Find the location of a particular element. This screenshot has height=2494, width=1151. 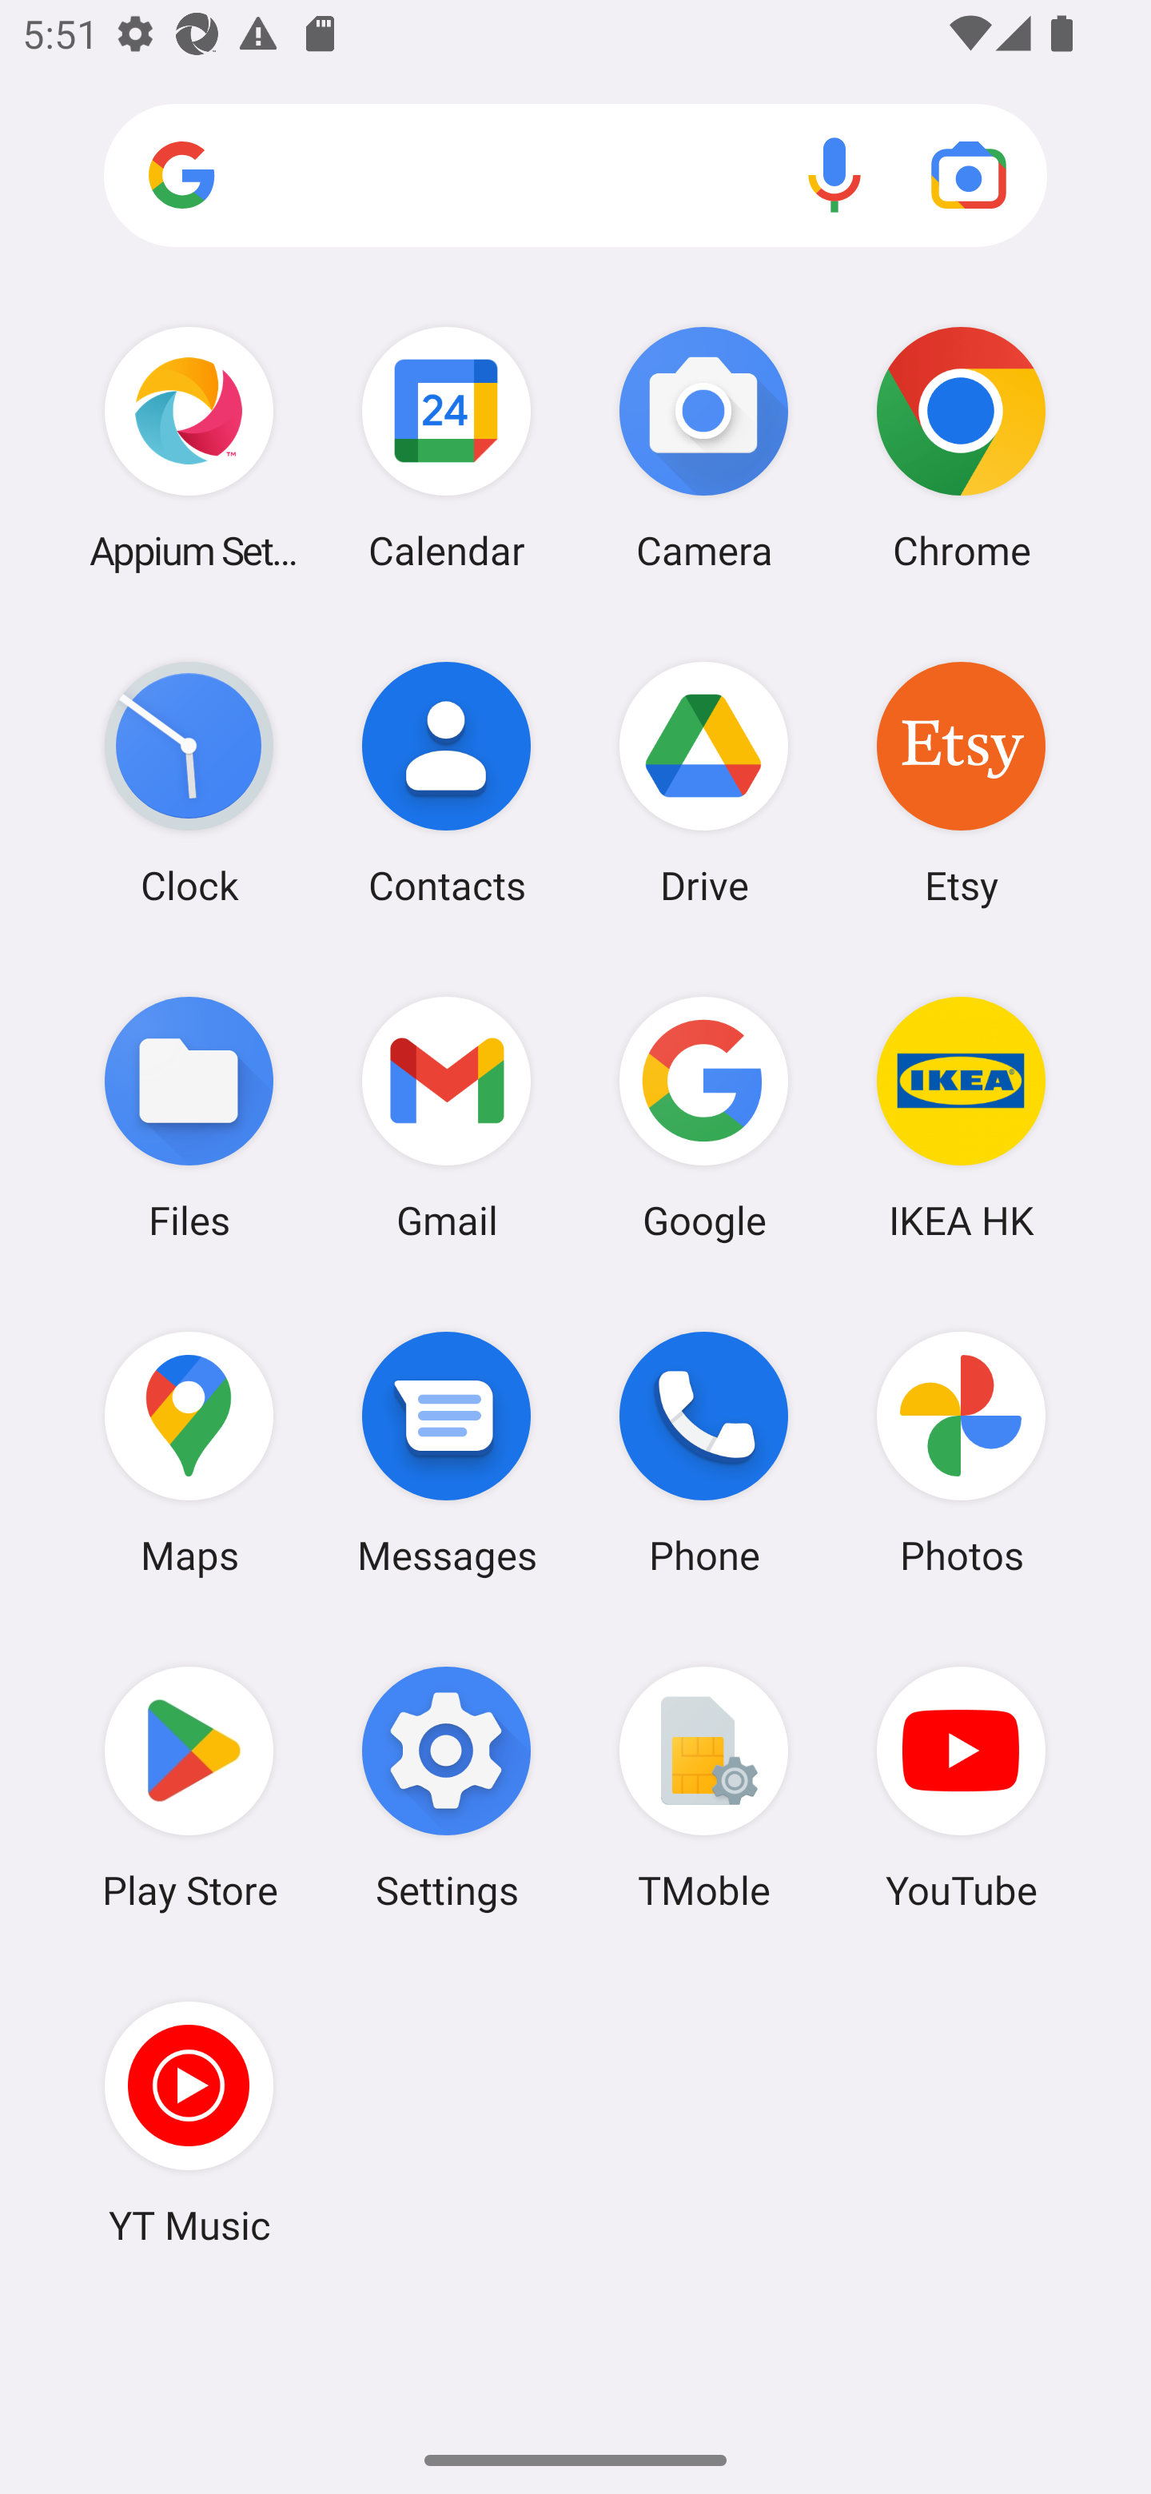

Drive is located at coordinates (704, 783).